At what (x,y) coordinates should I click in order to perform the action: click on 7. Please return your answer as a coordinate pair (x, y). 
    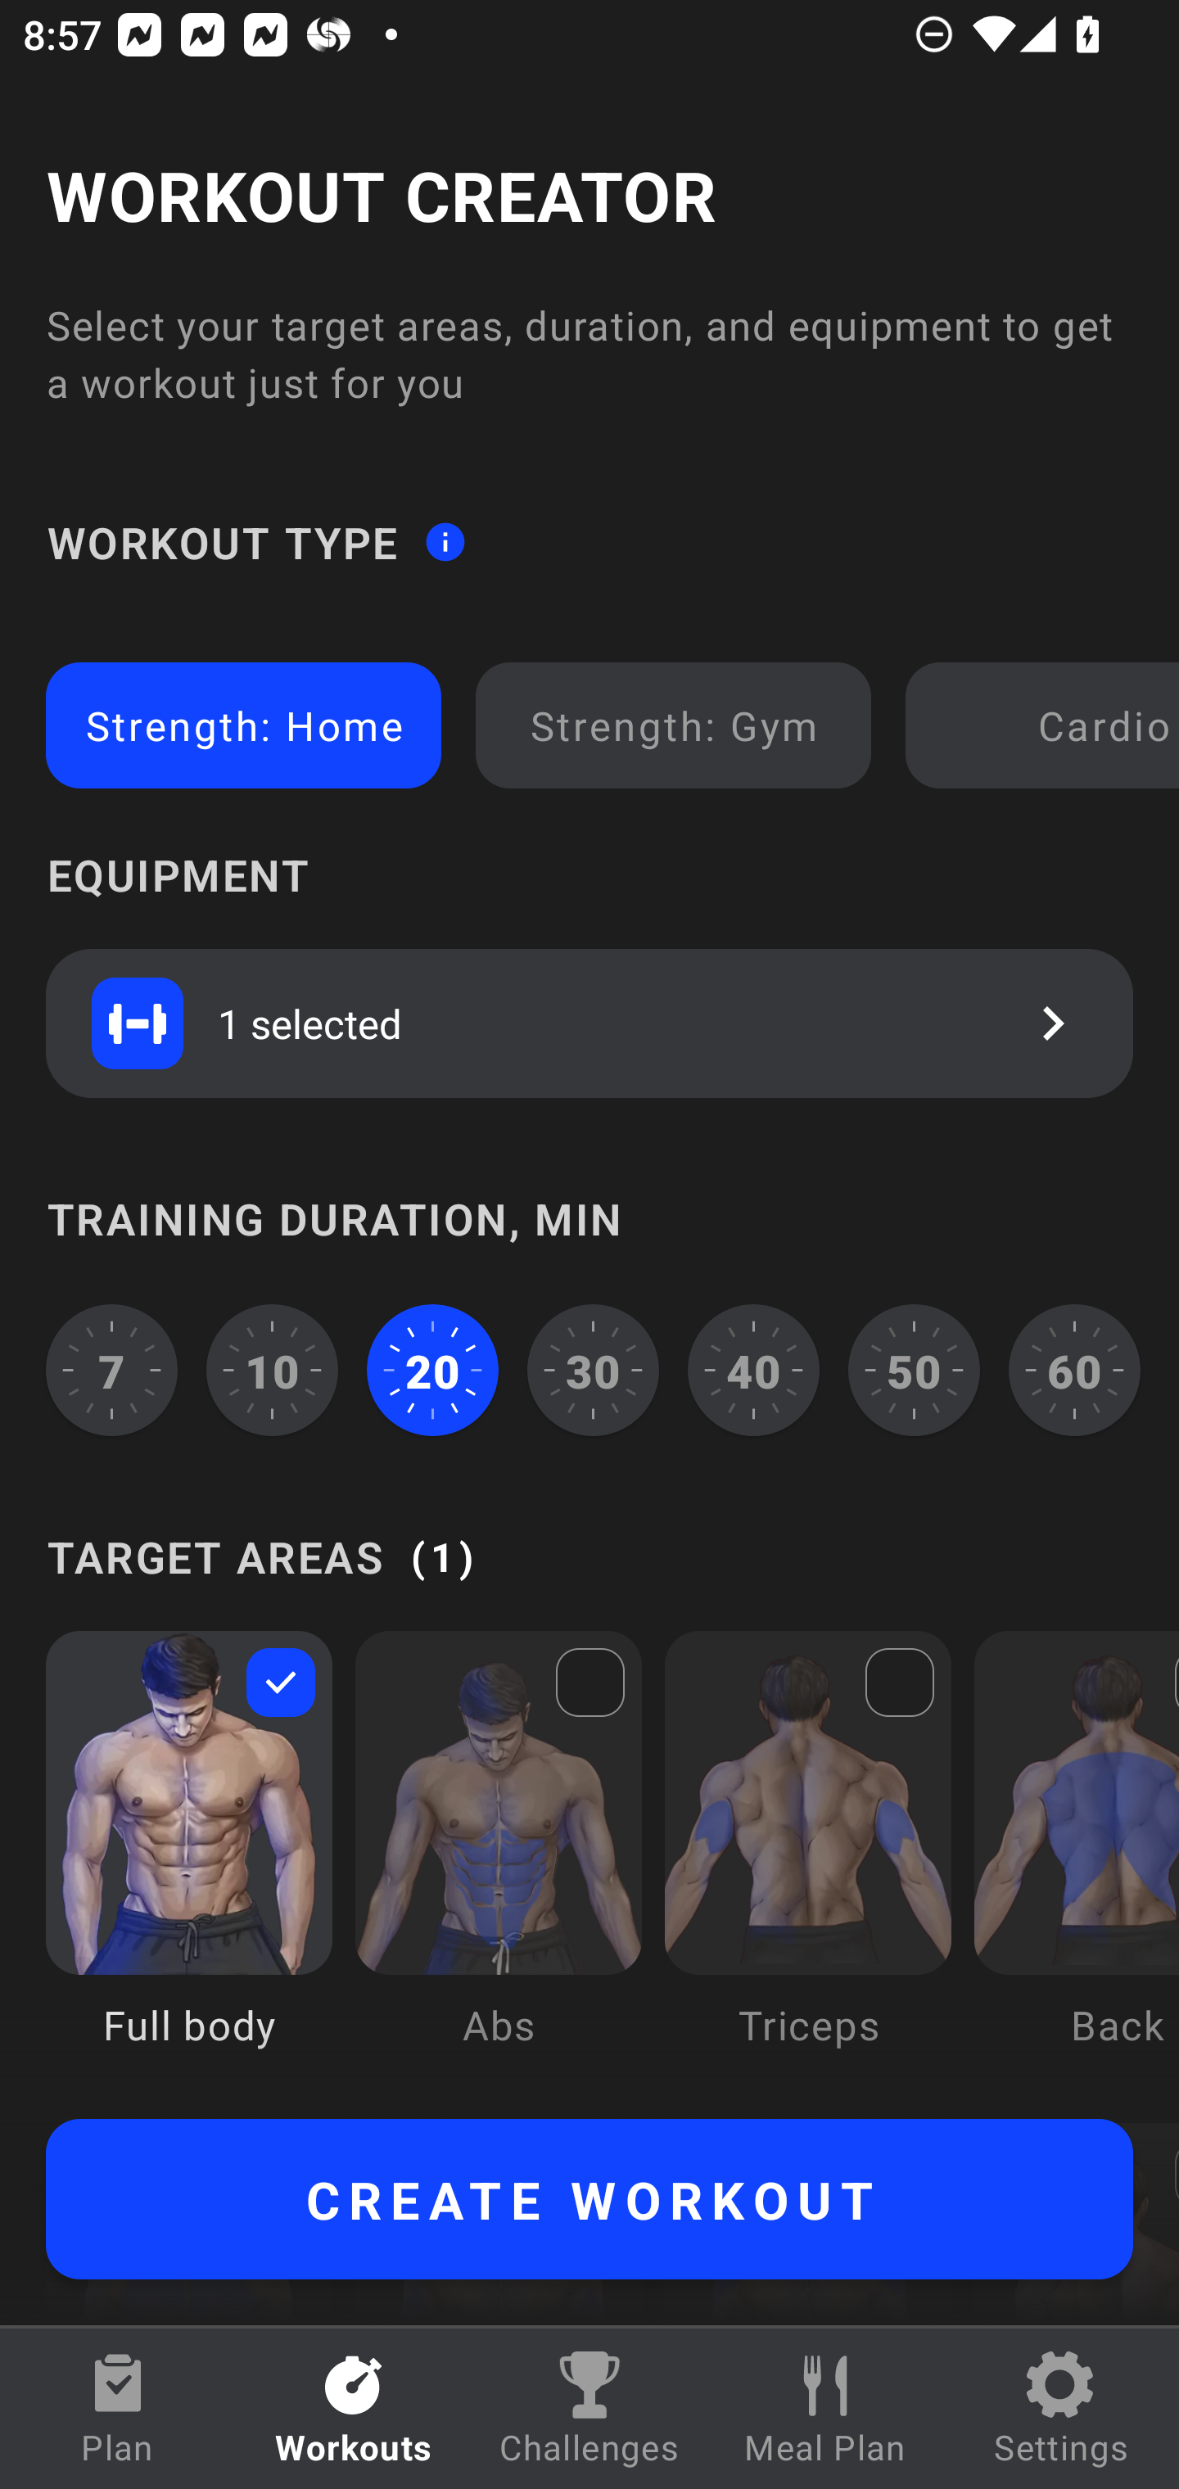
    Looking at the image, I should click on (111, 1370).